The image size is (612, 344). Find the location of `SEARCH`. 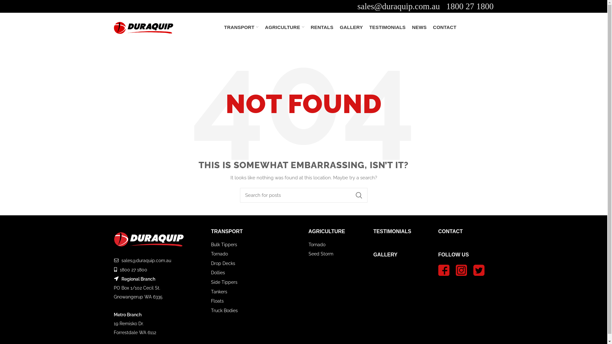

SEARCH is located at coordinates (359, 195).